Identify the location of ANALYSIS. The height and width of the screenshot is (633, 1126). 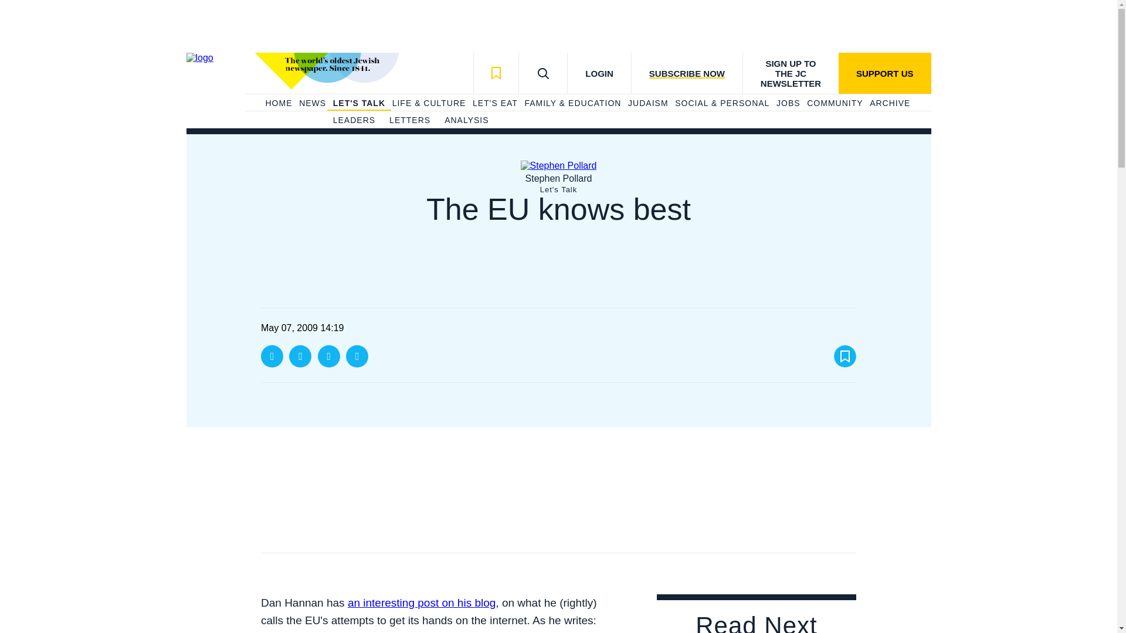
(467, 121).